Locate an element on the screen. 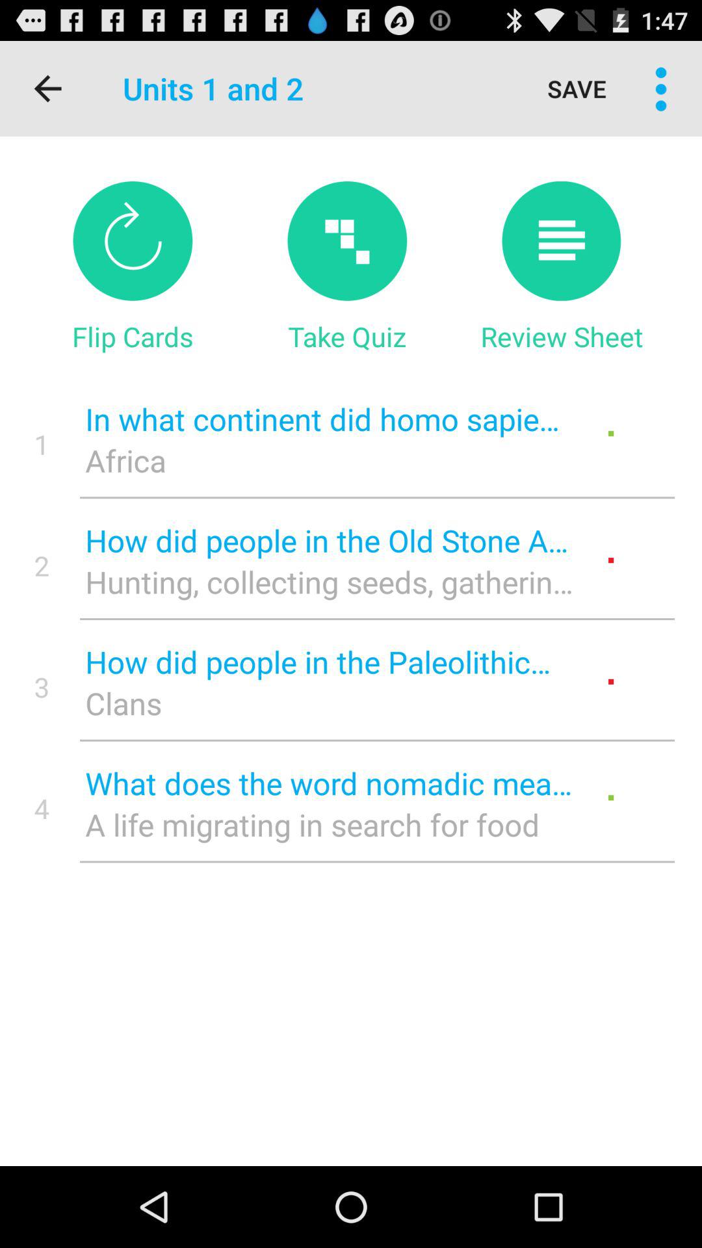 The width and height of the screenshot is (702, 1248). select flip cards is located at coordinates (133, 240).